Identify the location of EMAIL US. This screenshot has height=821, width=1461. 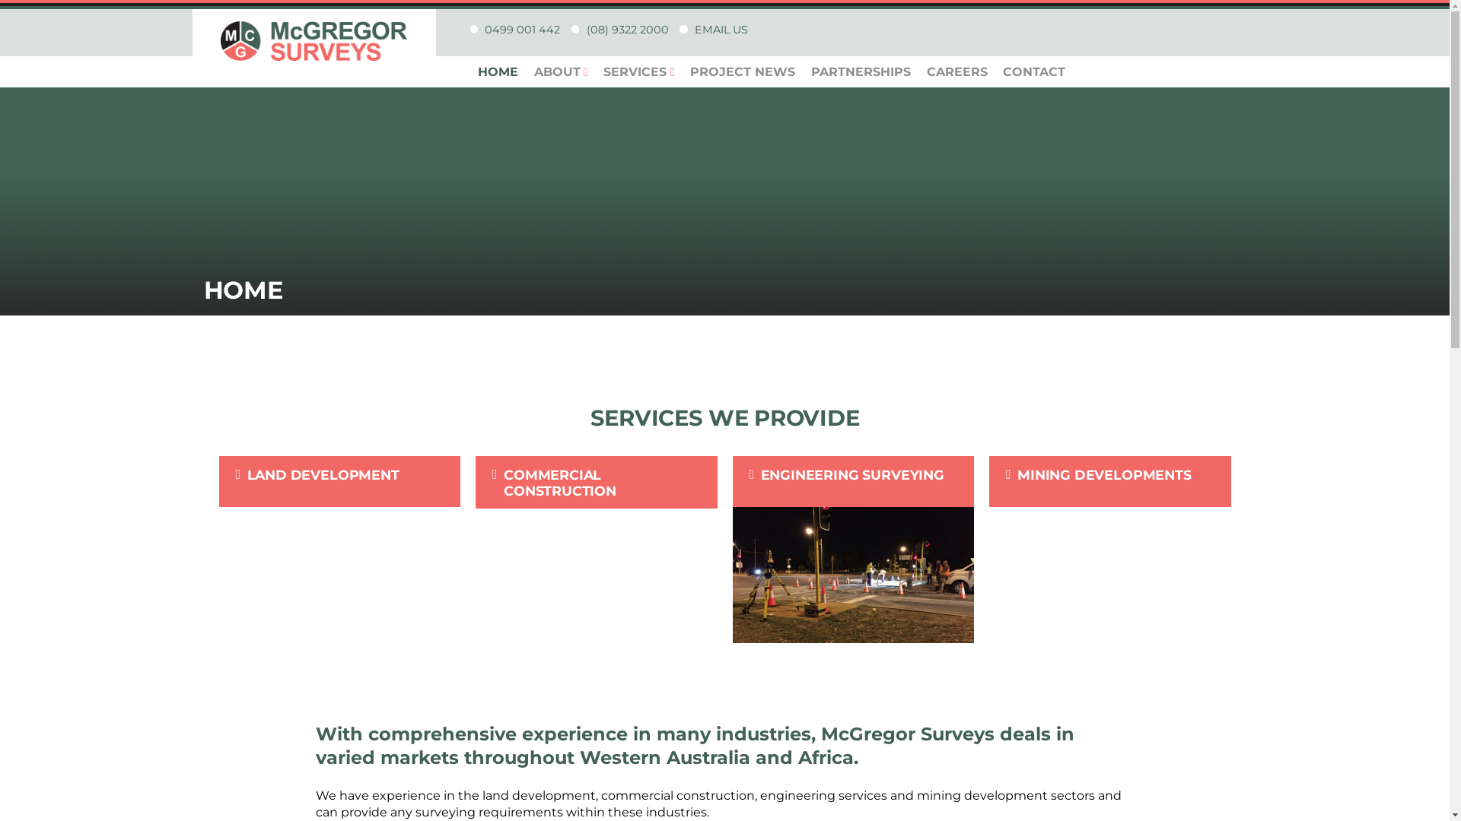
(721, 30).